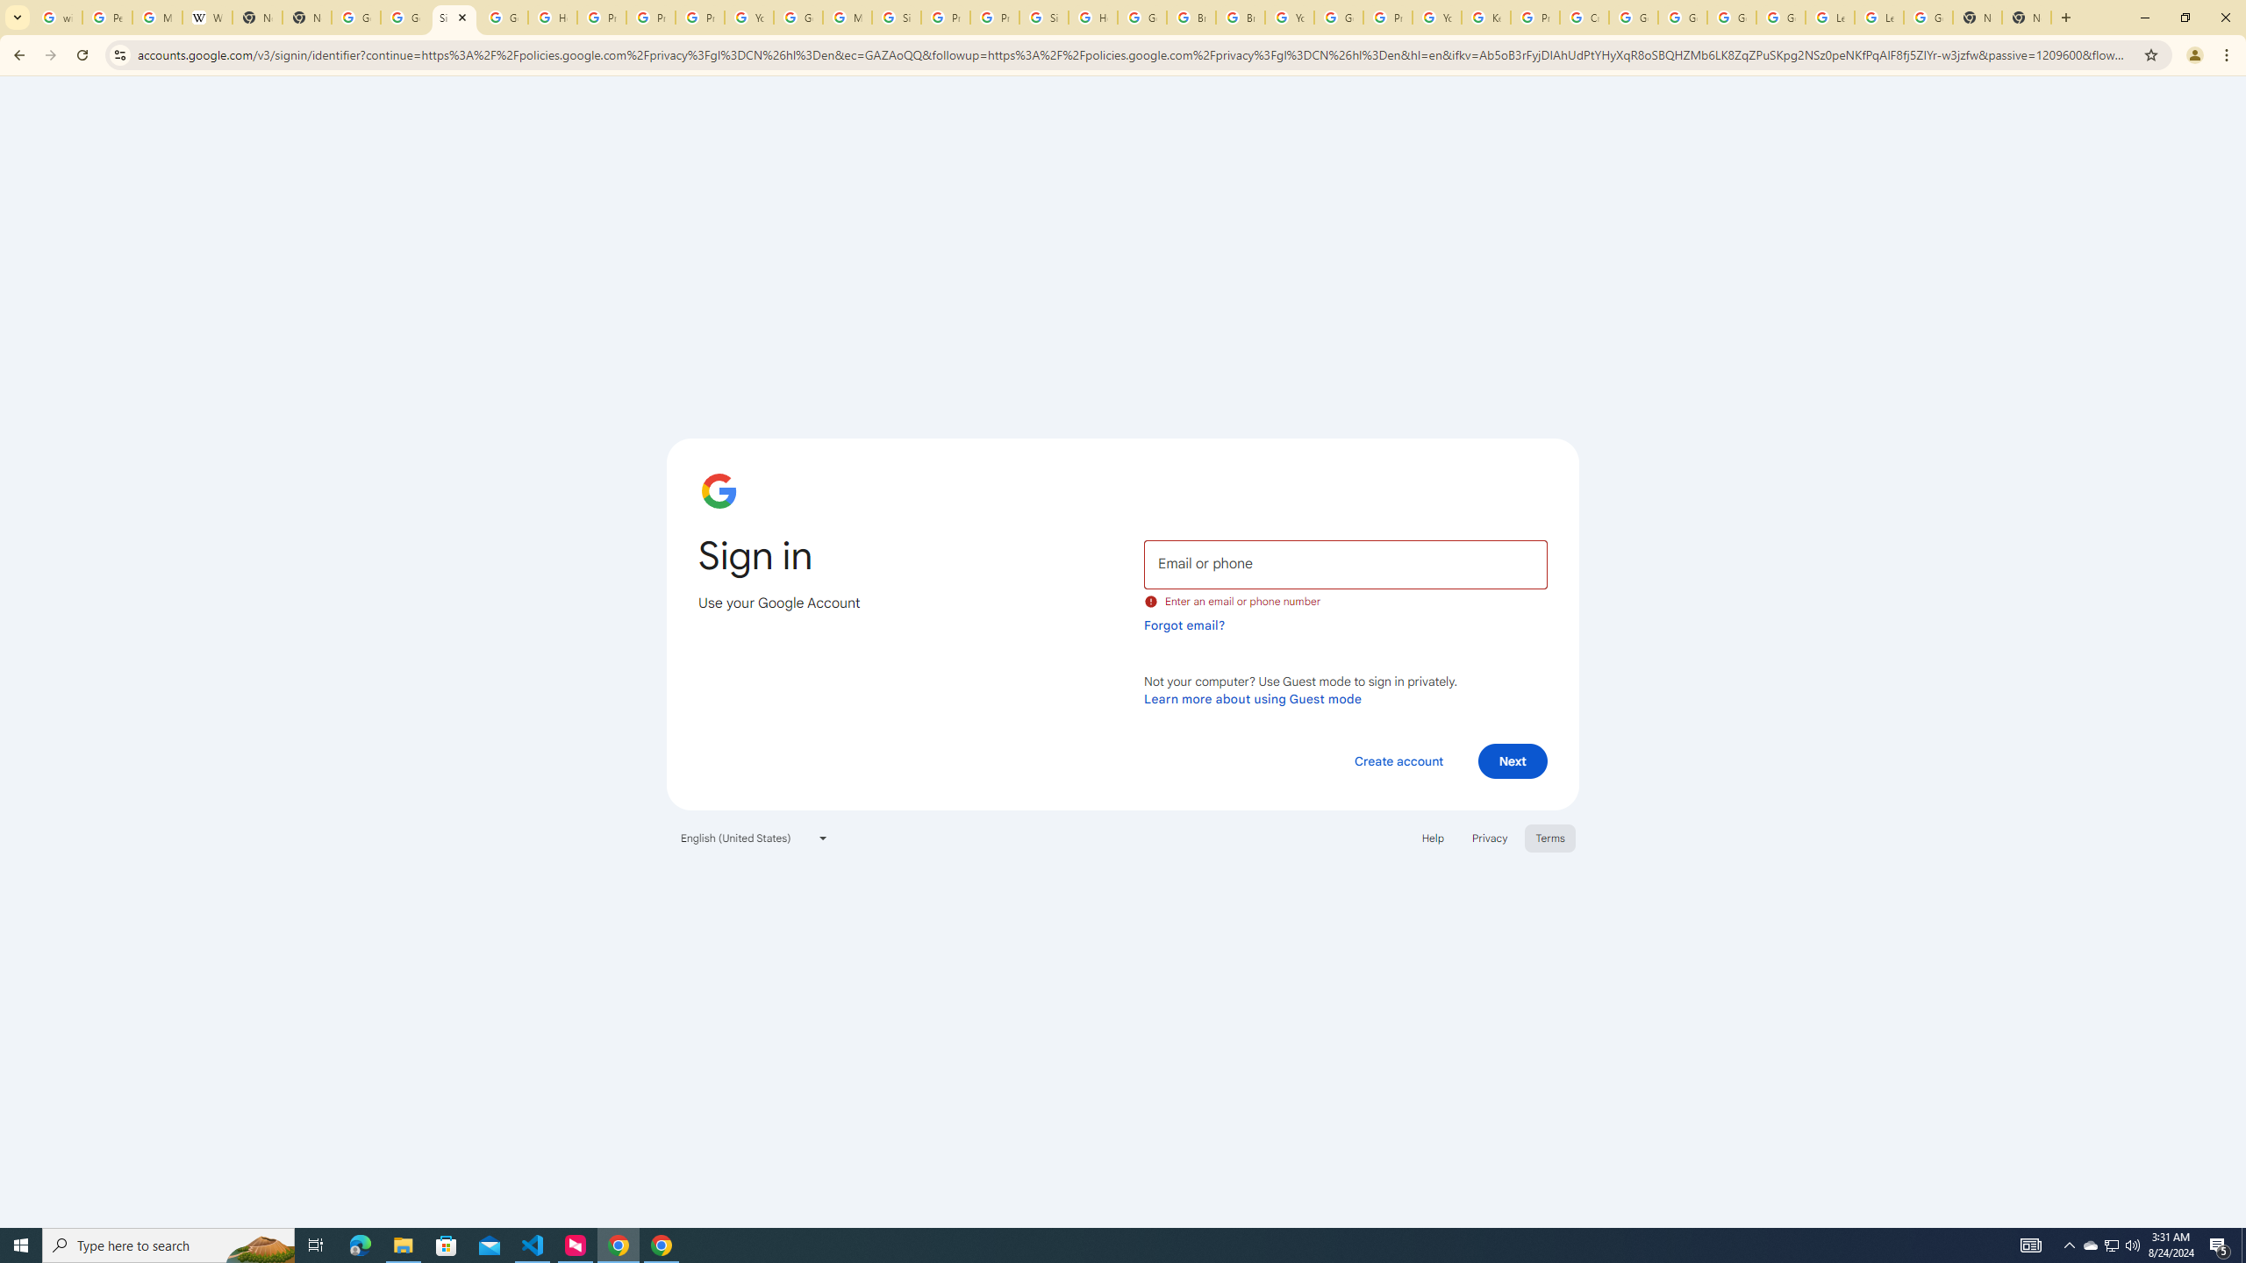 This screenshot has height=1263, width=2246. I want to click on Create your Google Account, so click(1584, 18).